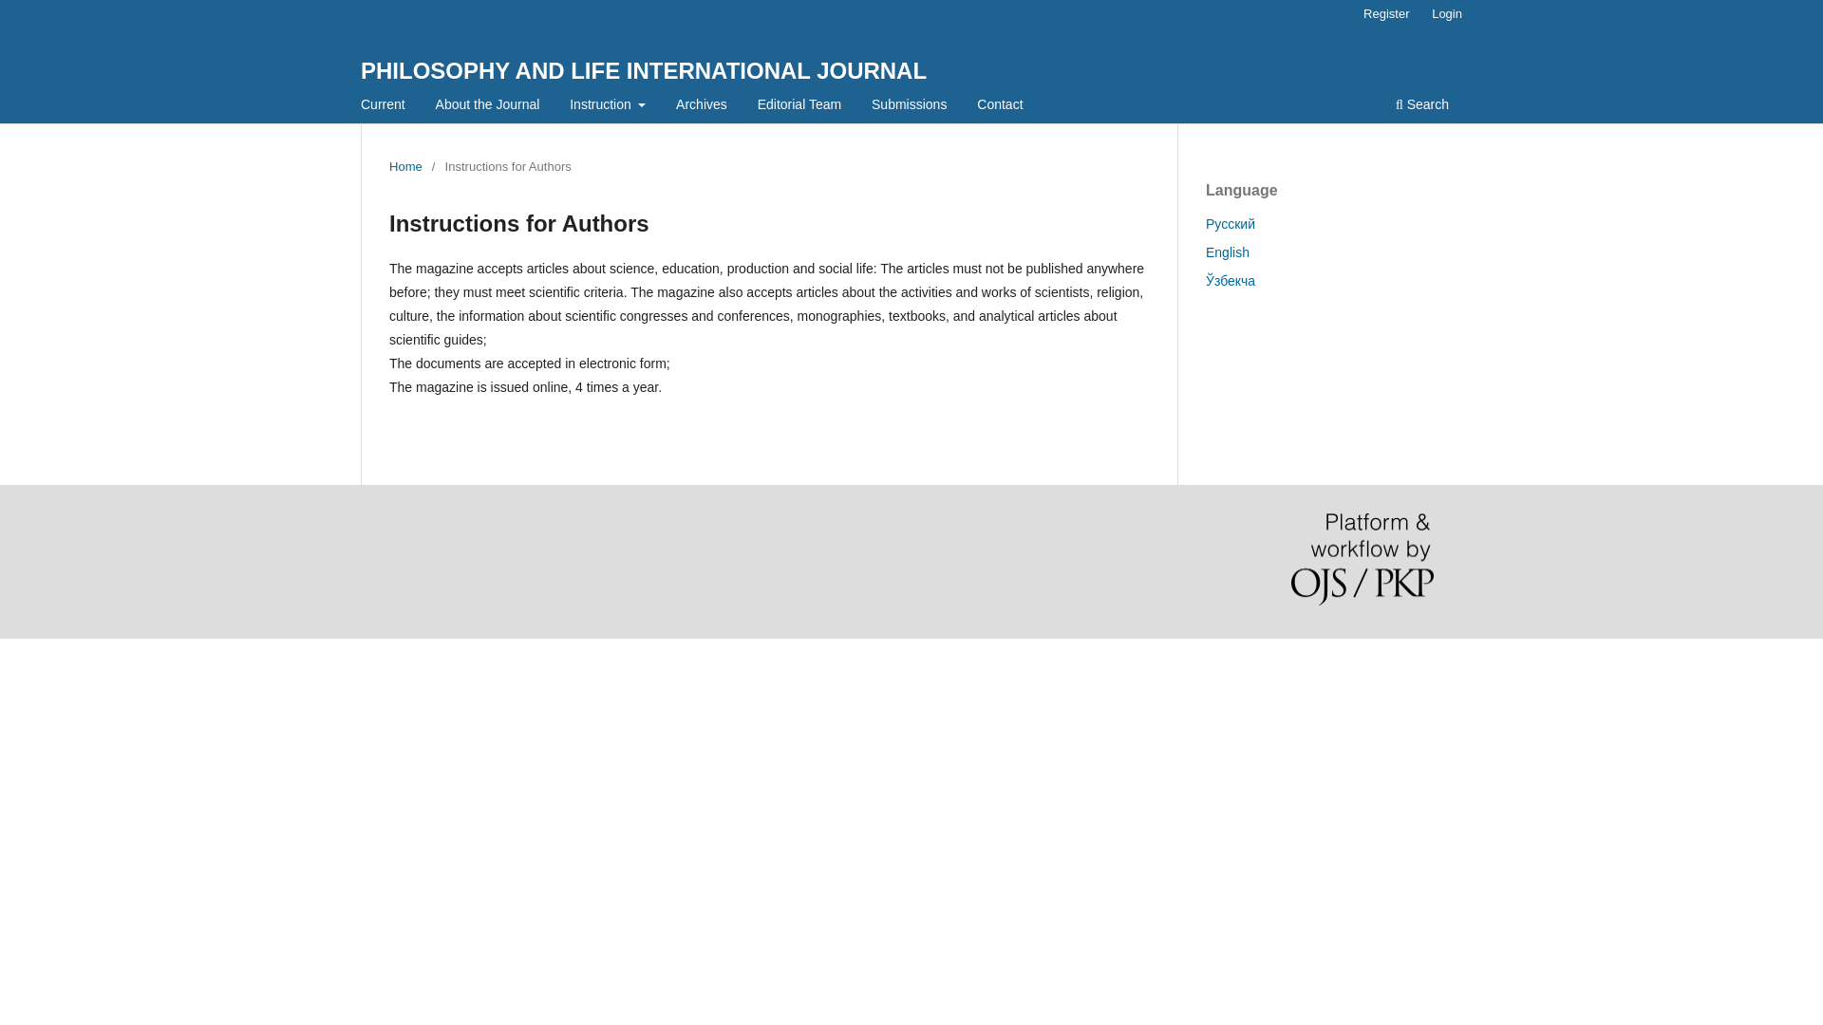 This screenshot has height=1025, width=1823. Describe the element at coordinates (1446, 14) in the screenshot. I see `Login` at that location.